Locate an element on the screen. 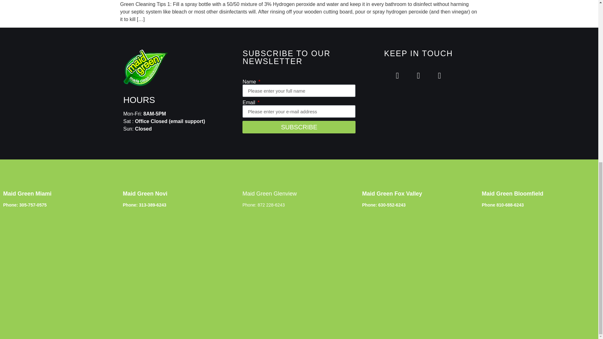  Maid Green Miami is located at coordinates (60, 261).